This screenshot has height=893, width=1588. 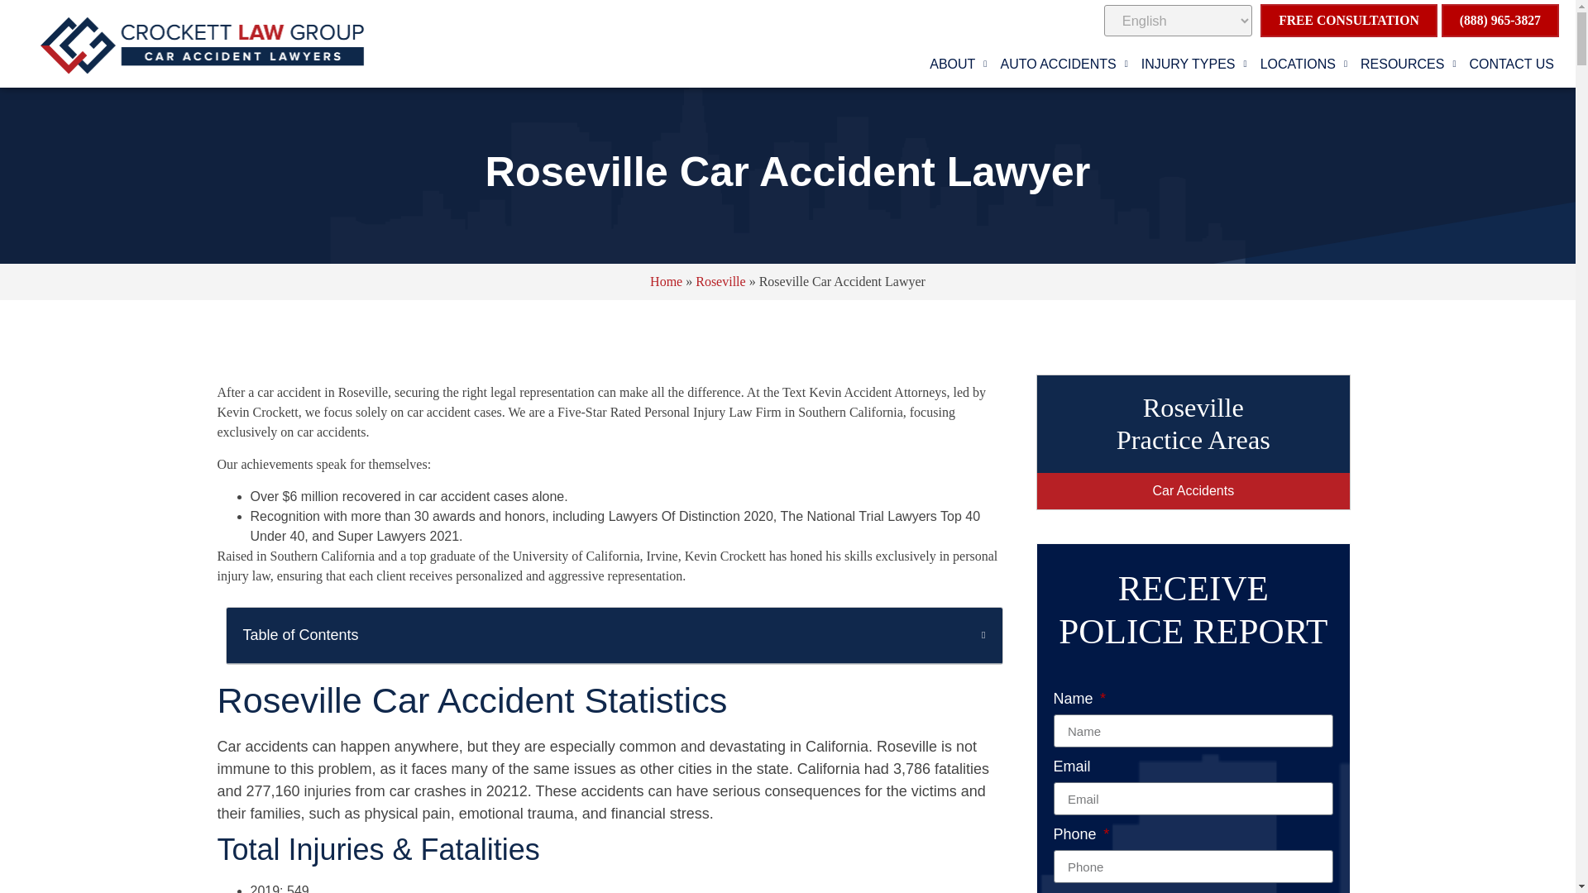 What do you see at coordinates (1348, 21) in the screenshot?
I see `FREE CONSULTATION` at bounding box center [1348, 21].